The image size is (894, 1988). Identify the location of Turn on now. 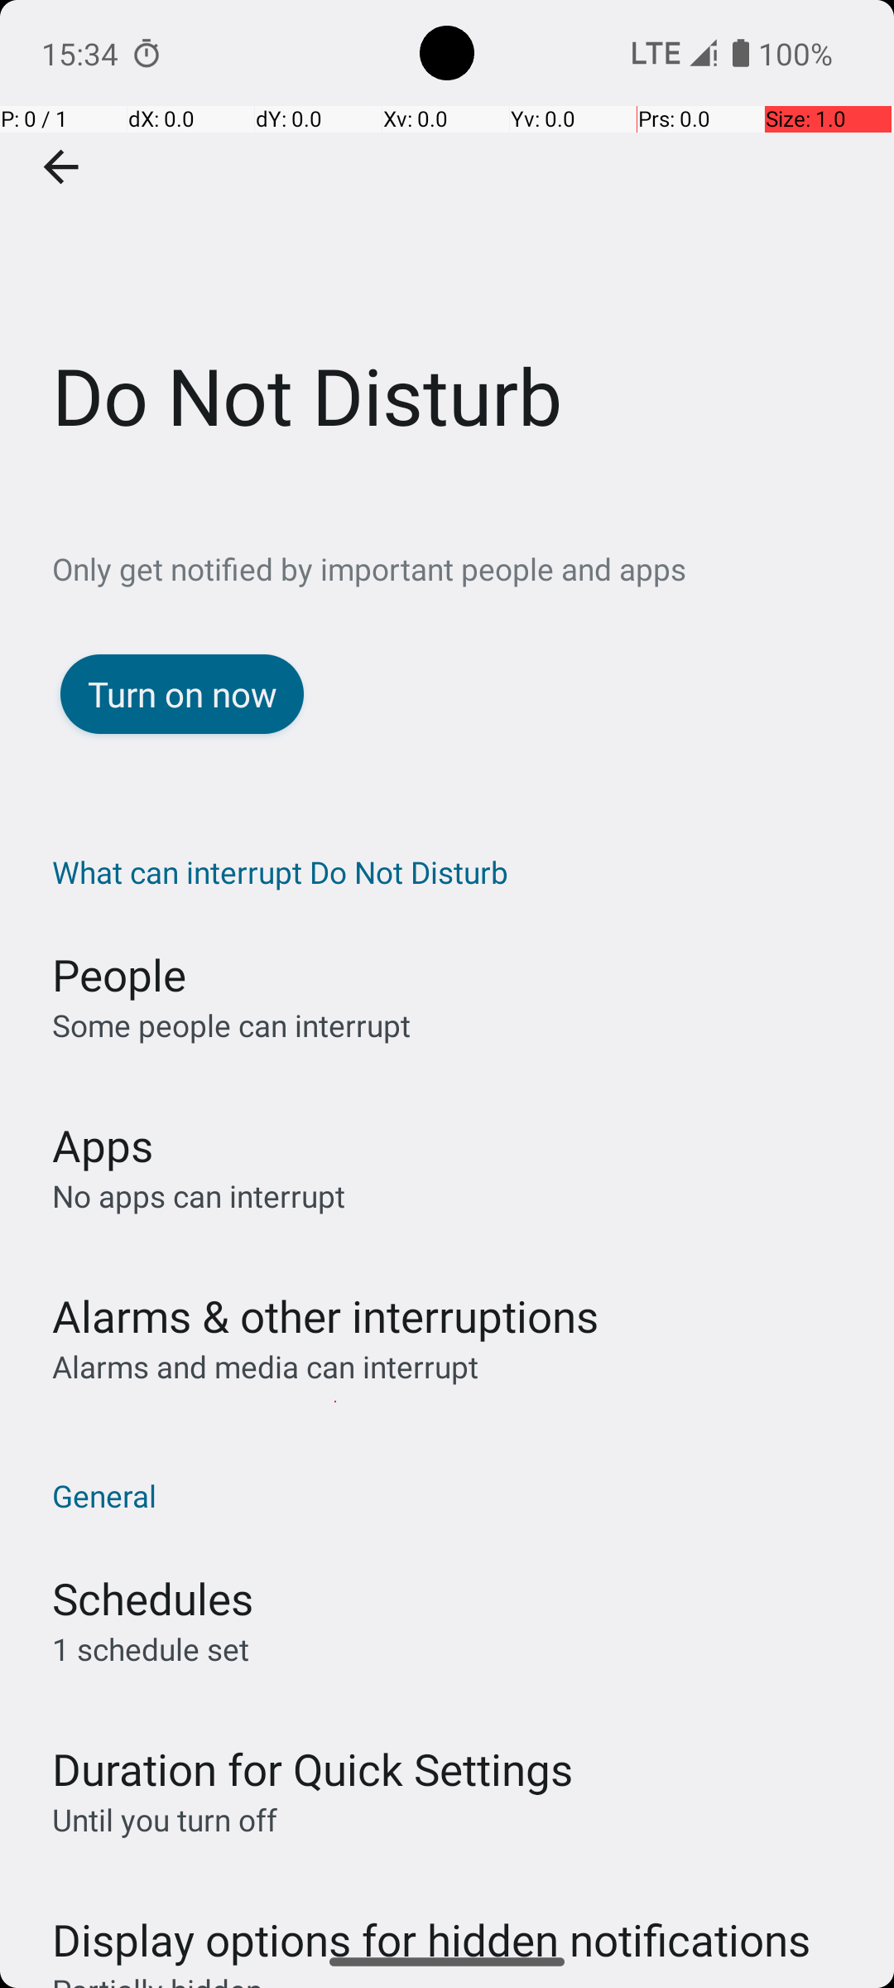
(182, 694).